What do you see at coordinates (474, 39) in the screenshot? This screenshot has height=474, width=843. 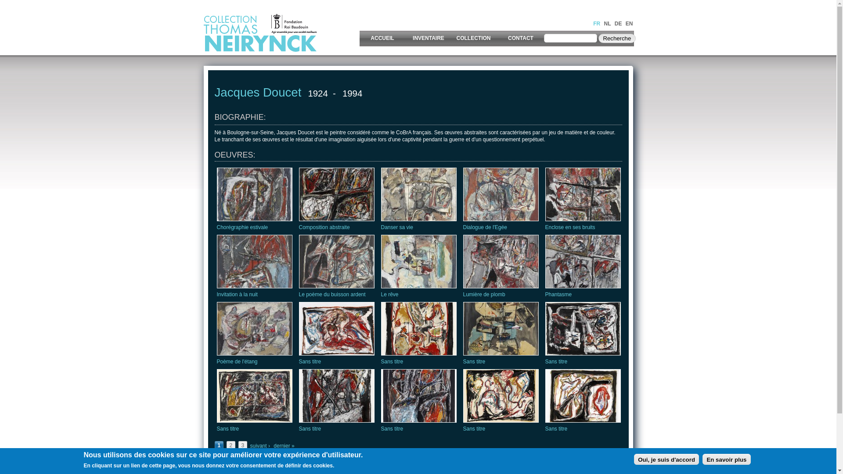 I see `COLLECTION` at bounding box center [474, 39].